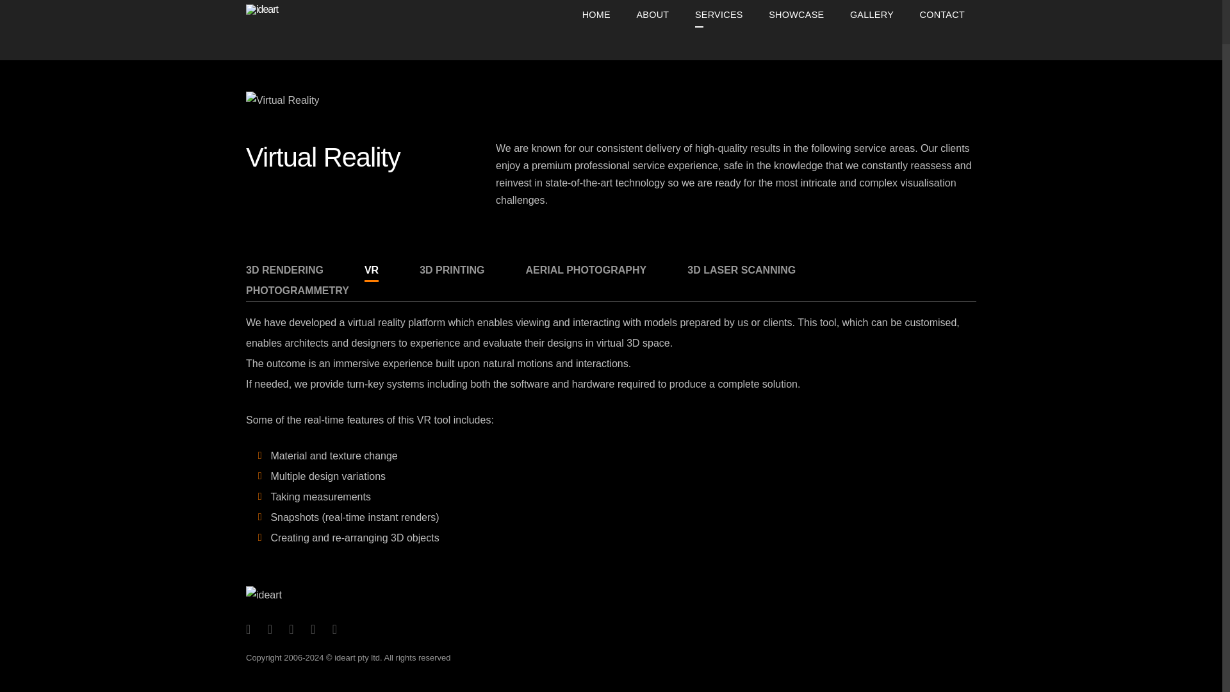 The height and width of the screenshot is (692, 1230). Describe the element at coordinates (297, 291) in the screenshot. I see `PHOTOGRAMMETRY` at that location.